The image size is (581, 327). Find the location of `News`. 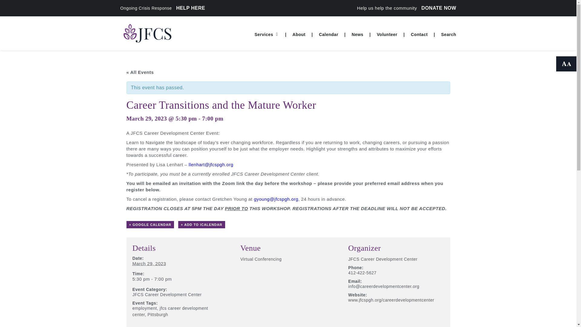

News is located at coordinates (357, 35).